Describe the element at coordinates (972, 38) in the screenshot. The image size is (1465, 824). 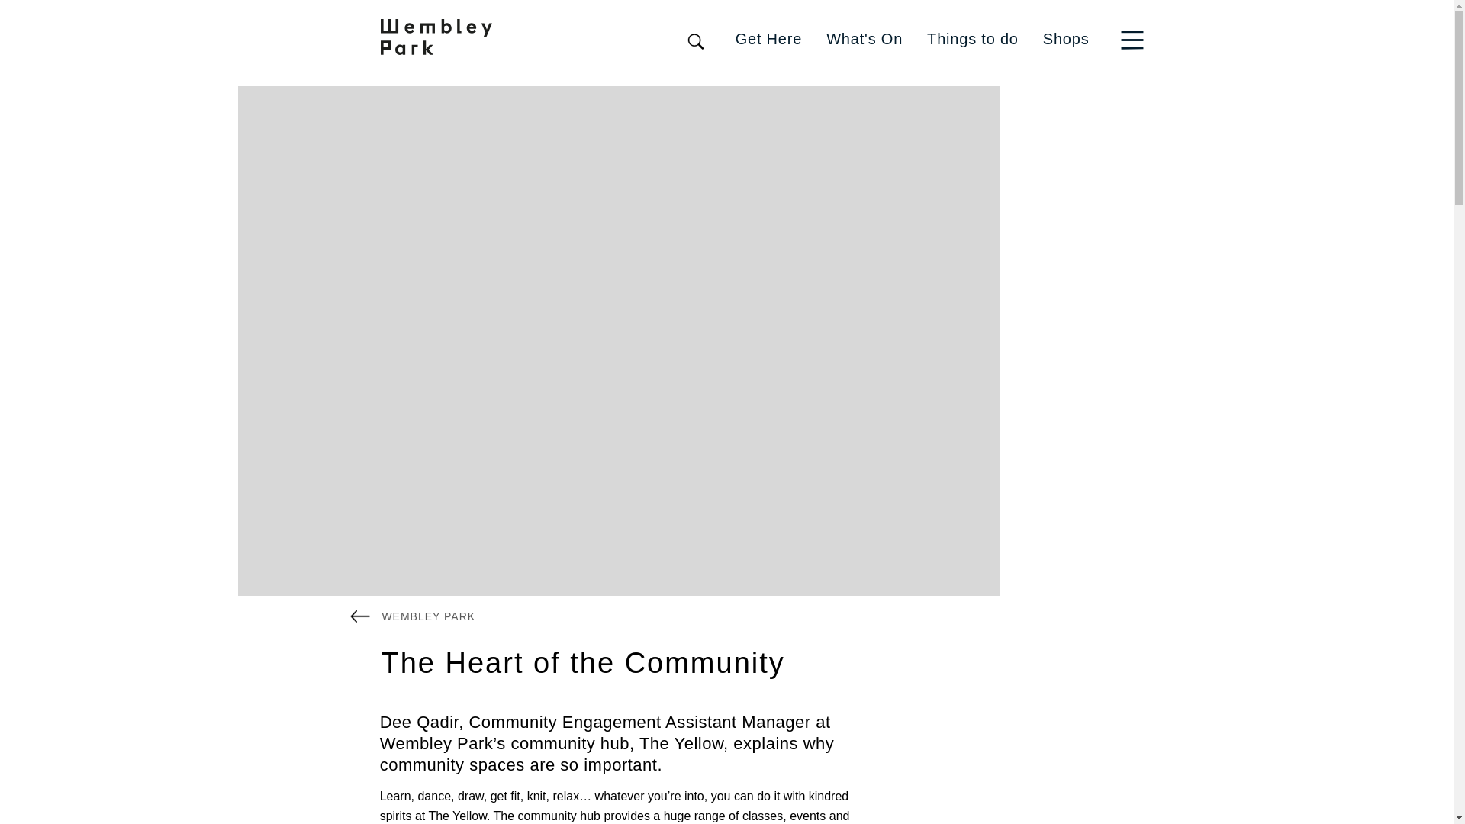
I see `Things to do` at that location.